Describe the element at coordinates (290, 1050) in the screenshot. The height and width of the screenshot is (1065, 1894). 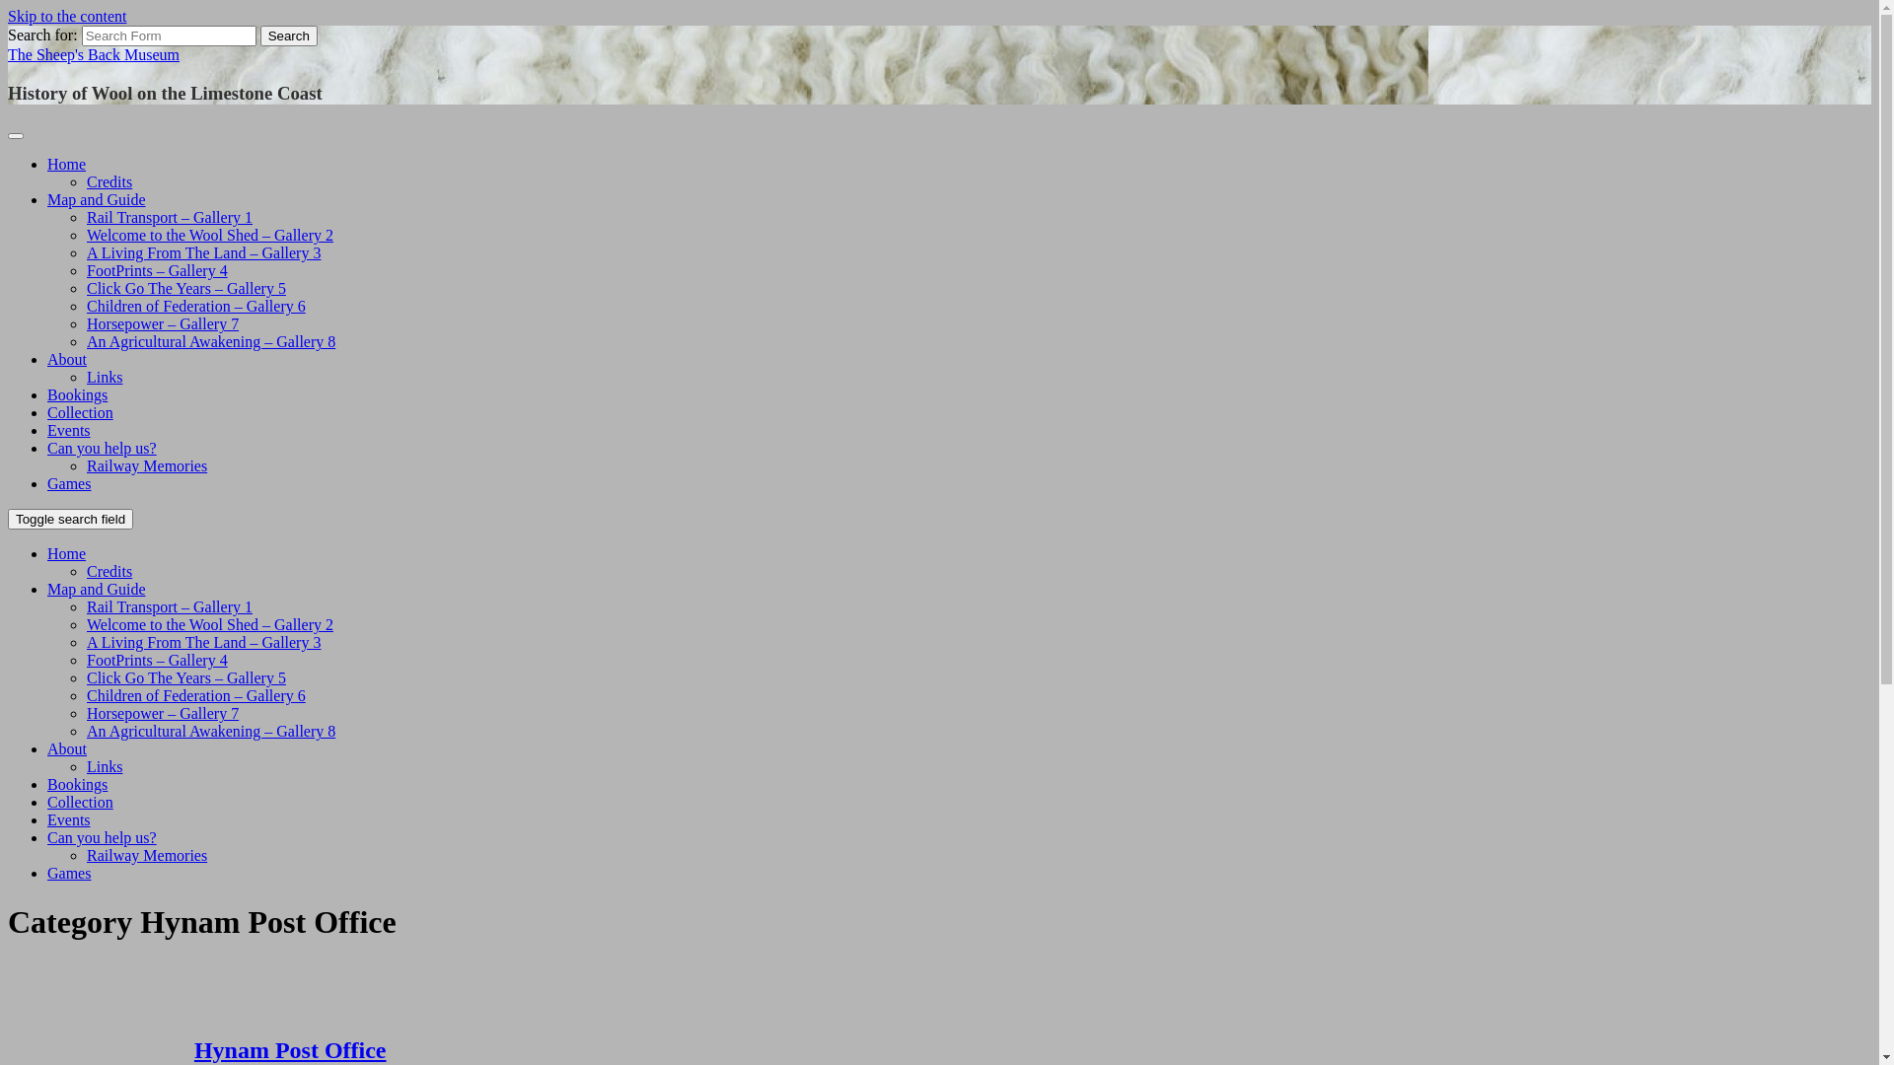
I see `Hynam Post Office` at that location.